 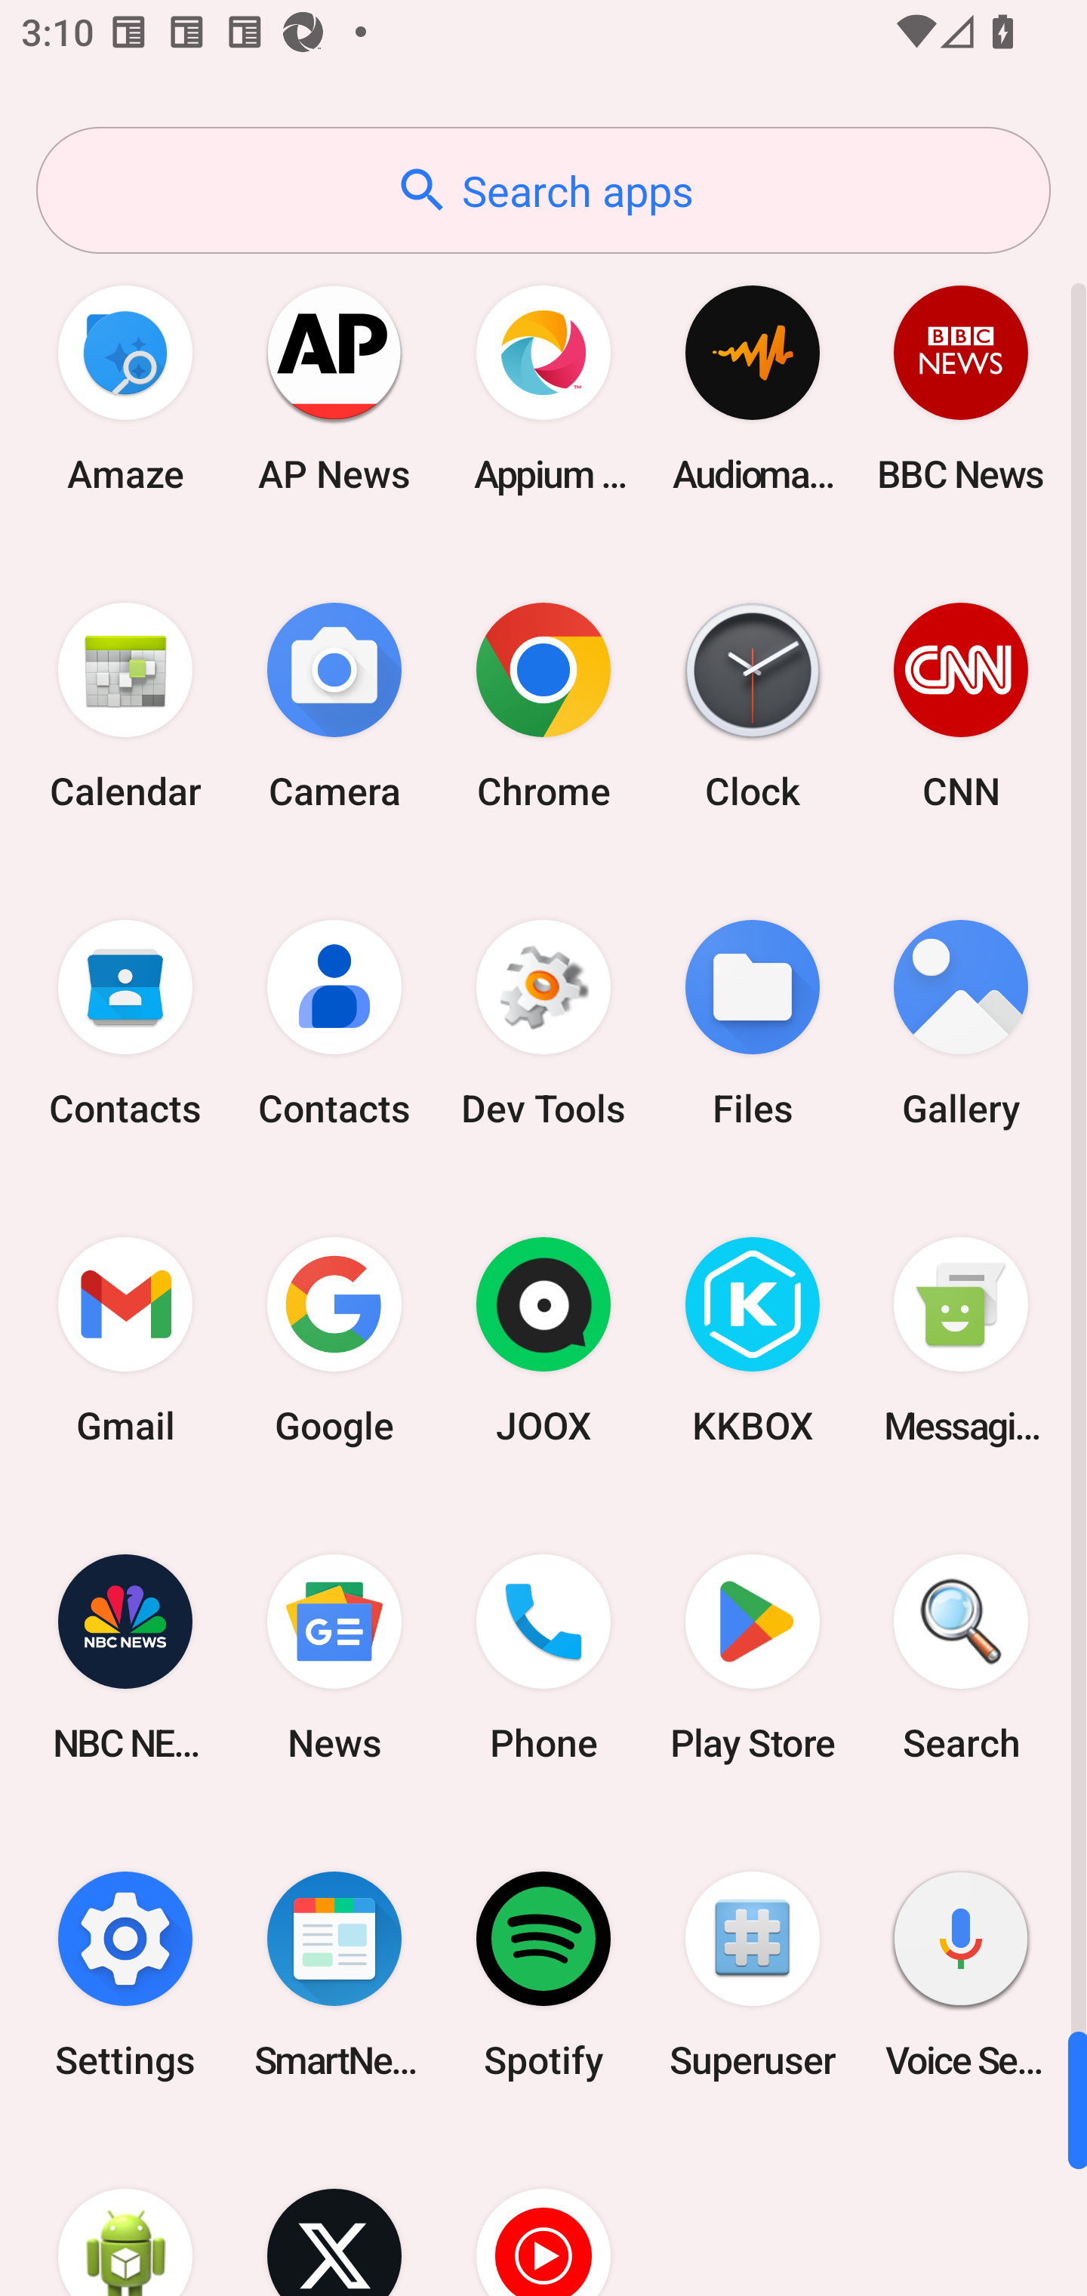 What do you see at coordinates (961, 388) in the screenshot?
I see `BBC News` at bounding box center [961, 388].